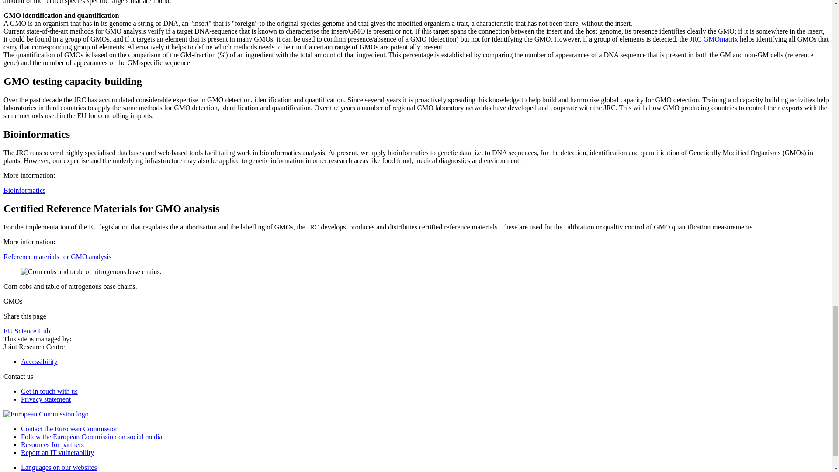 The image size is (839, 472). What do you see at coordinates (91, 272) in the screenshot?
I see `GMOs` at bounding box center [91, 272].